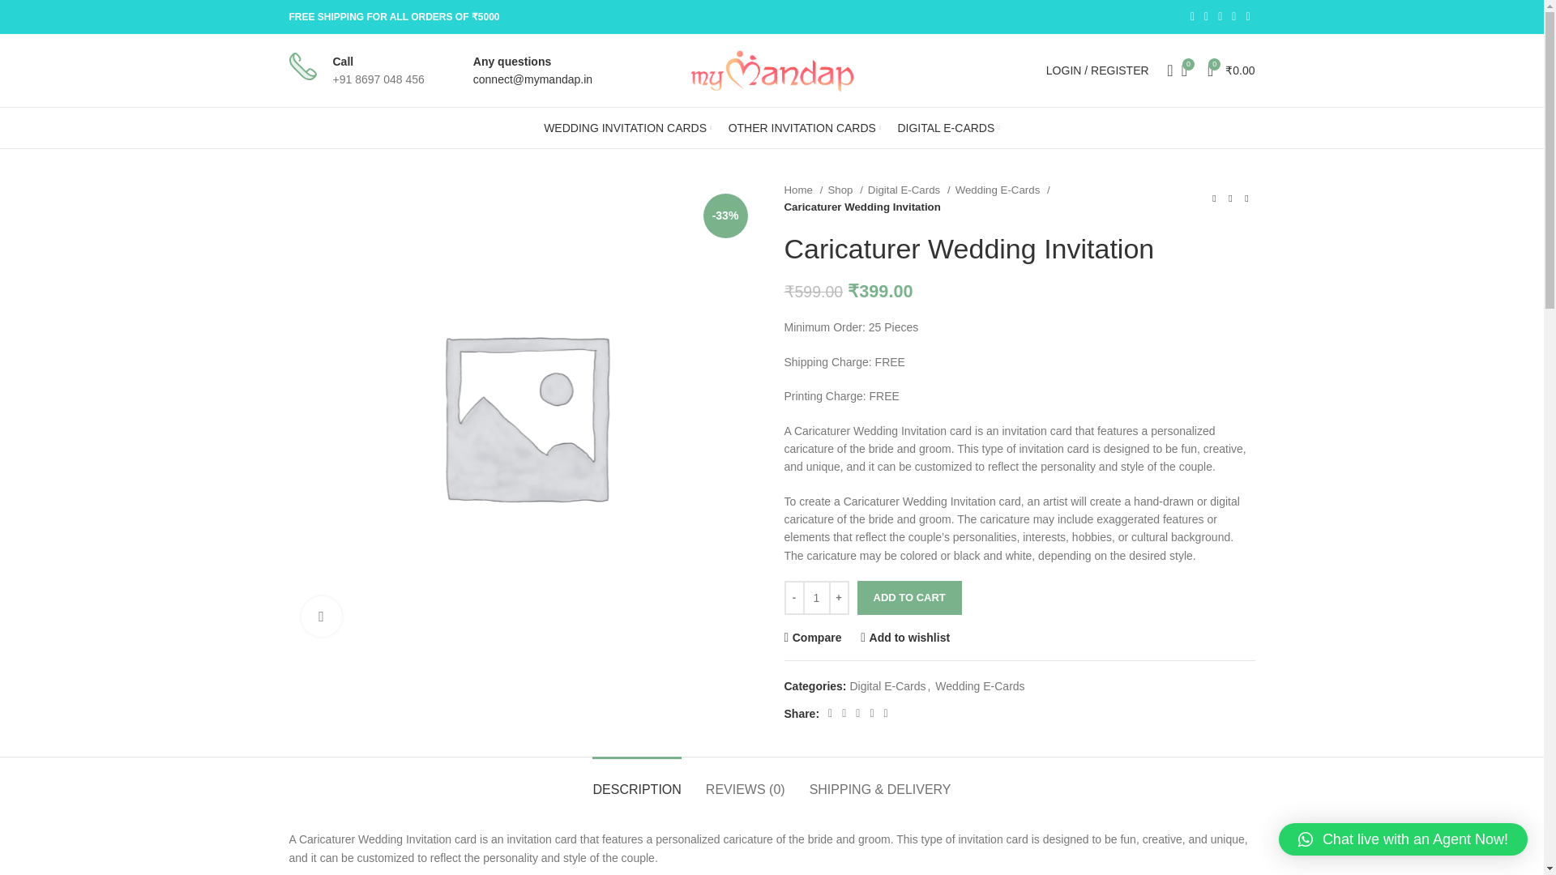 The image size is (1556, 875). I want to click on -, so click(794, 598).